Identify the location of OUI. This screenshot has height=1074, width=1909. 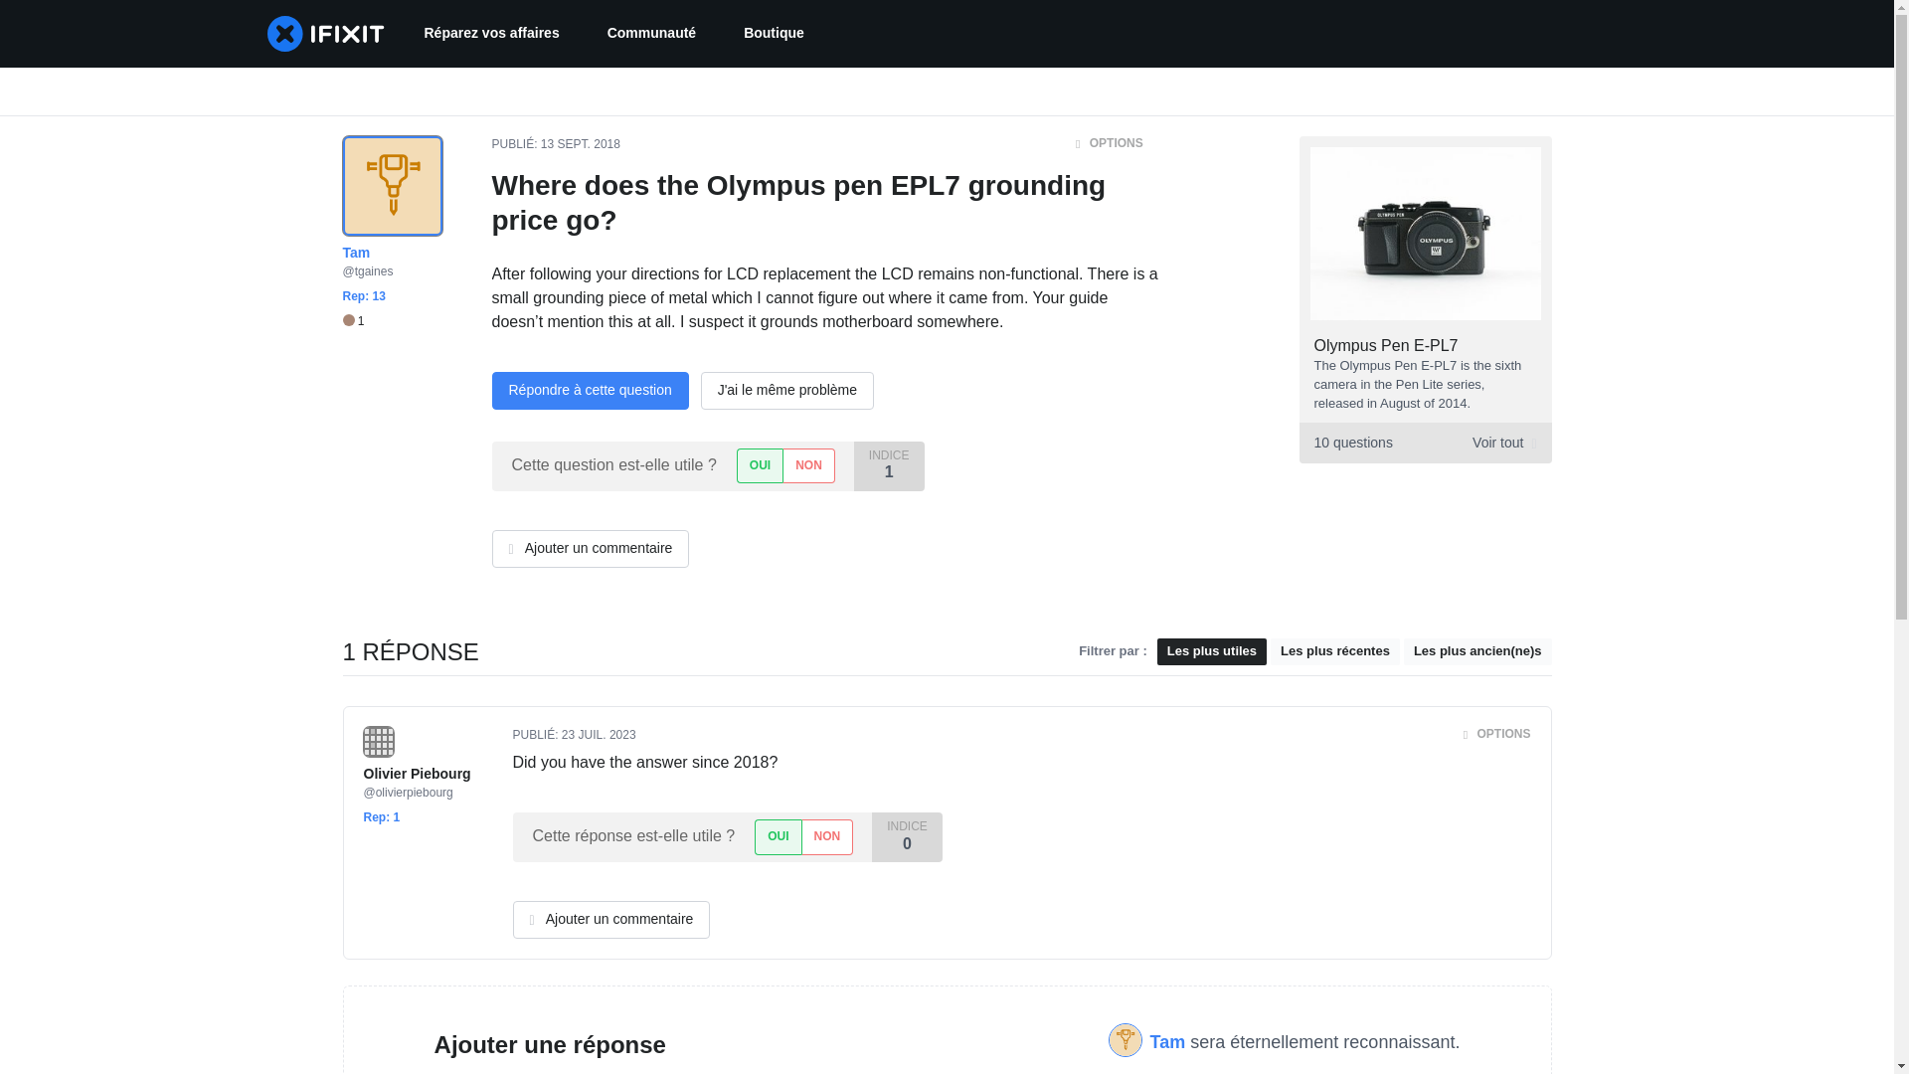
(760, 465).